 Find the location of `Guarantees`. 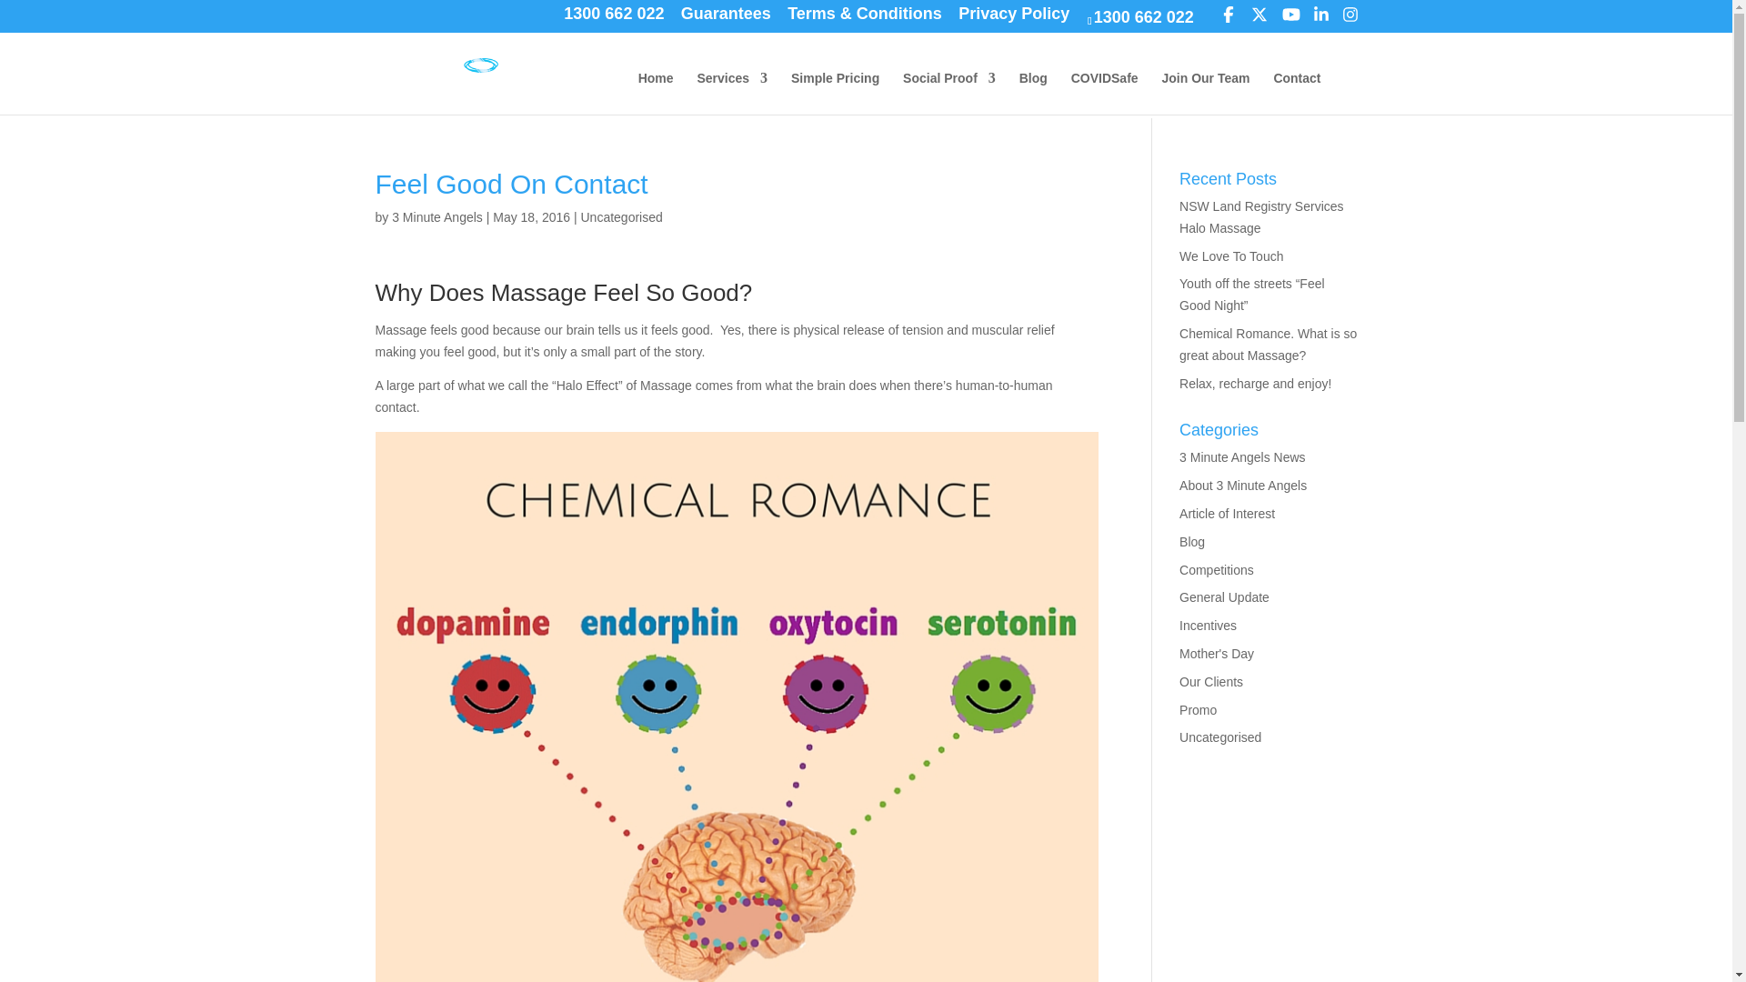

Guarantees is located at coordinates (726, 19).